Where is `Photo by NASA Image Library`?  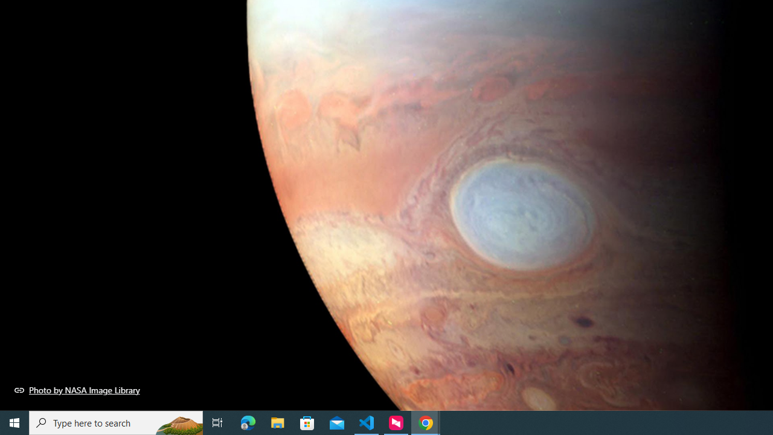 Photo by NASA Image Library is located at coordinates (77, 390).